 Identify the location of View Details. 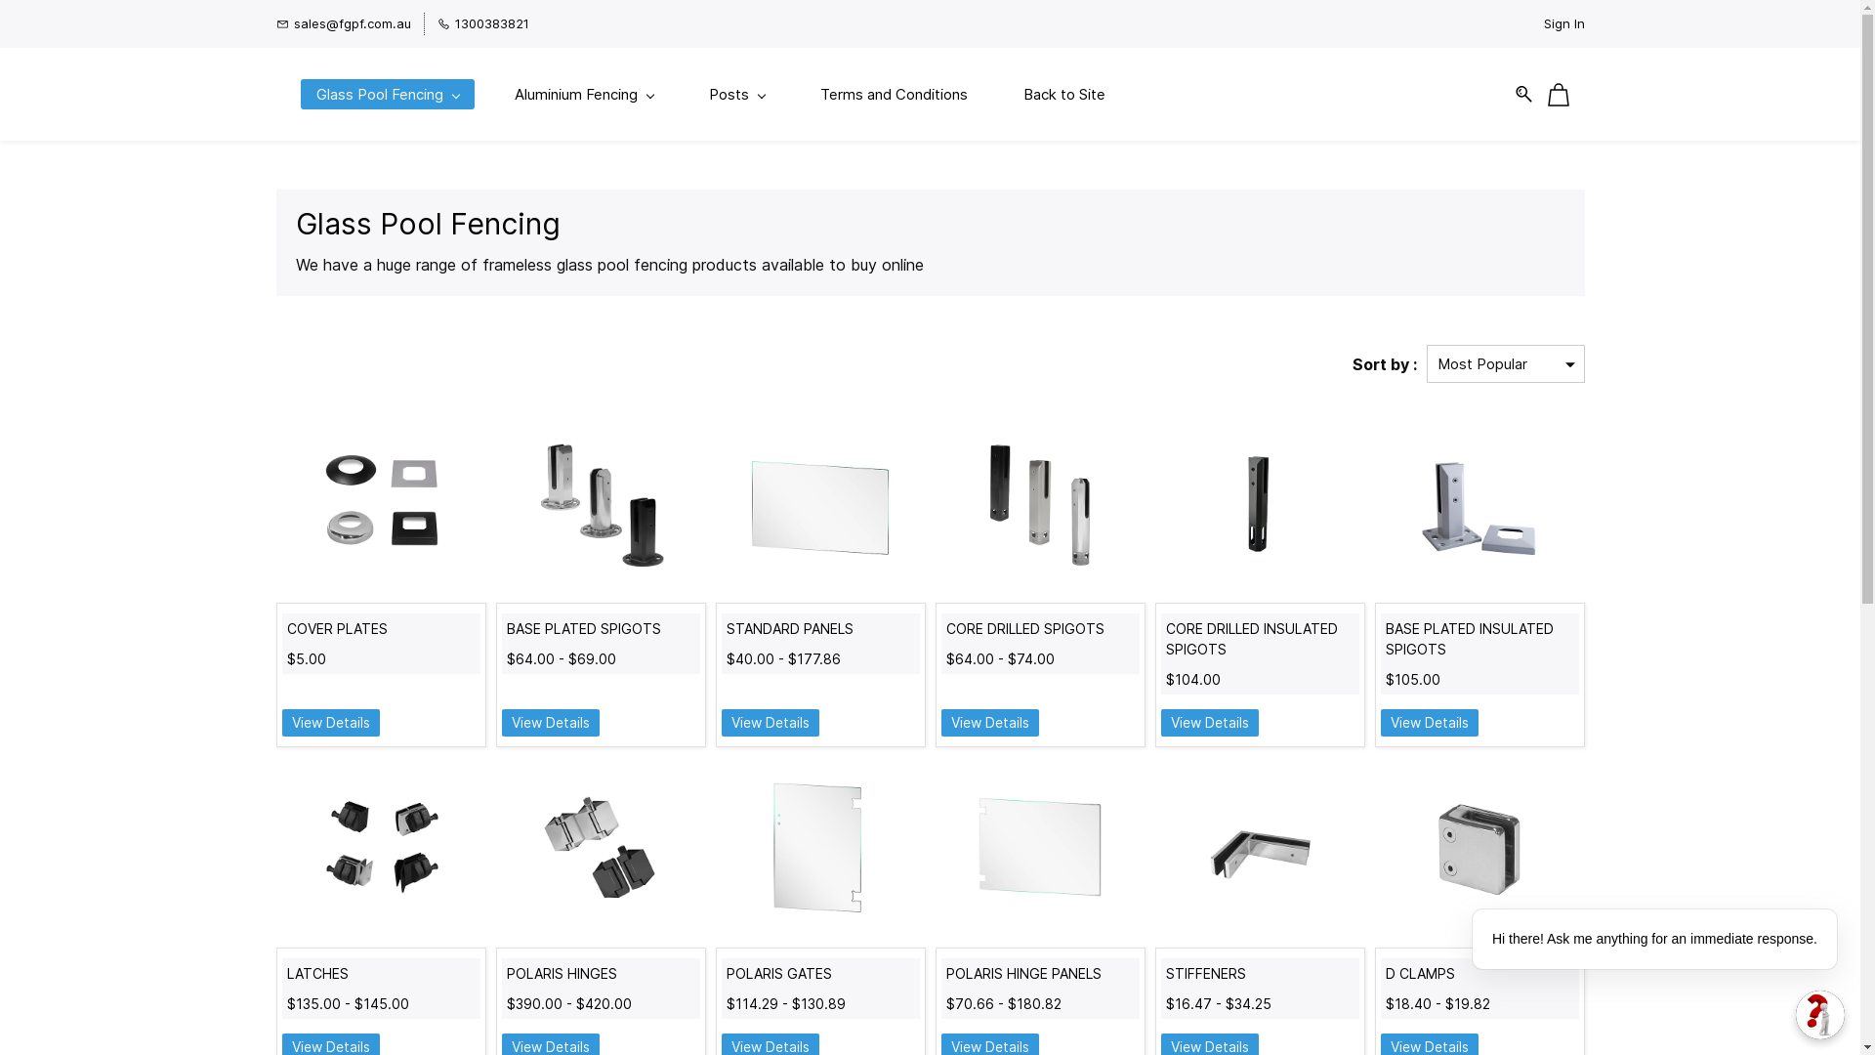
(330, 723).